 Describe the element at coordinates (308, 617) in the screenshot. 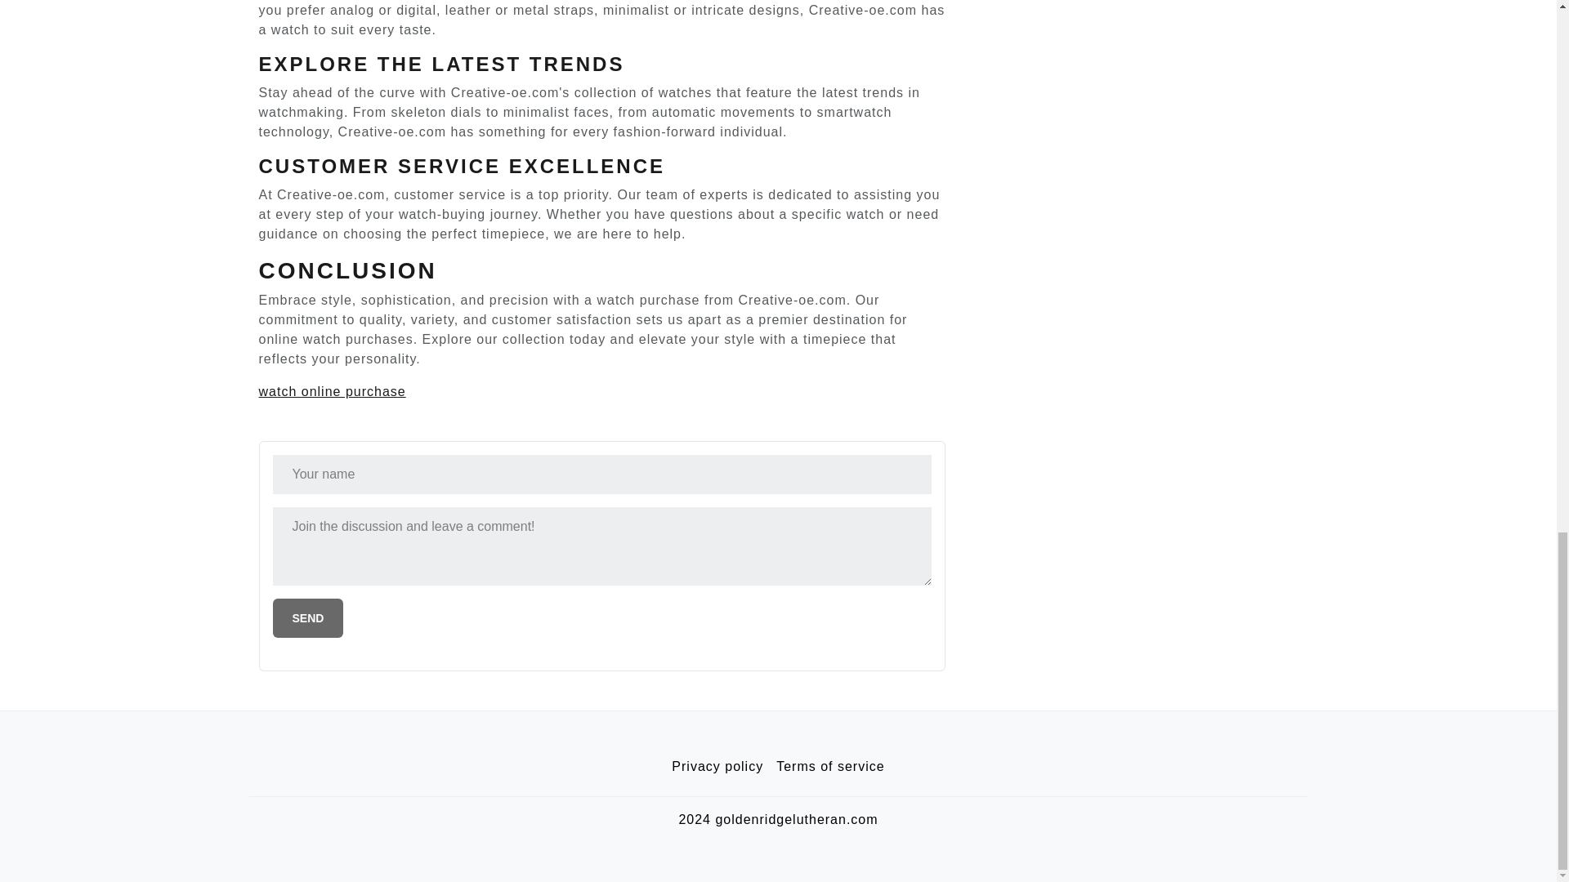

I see `Send` at that location.